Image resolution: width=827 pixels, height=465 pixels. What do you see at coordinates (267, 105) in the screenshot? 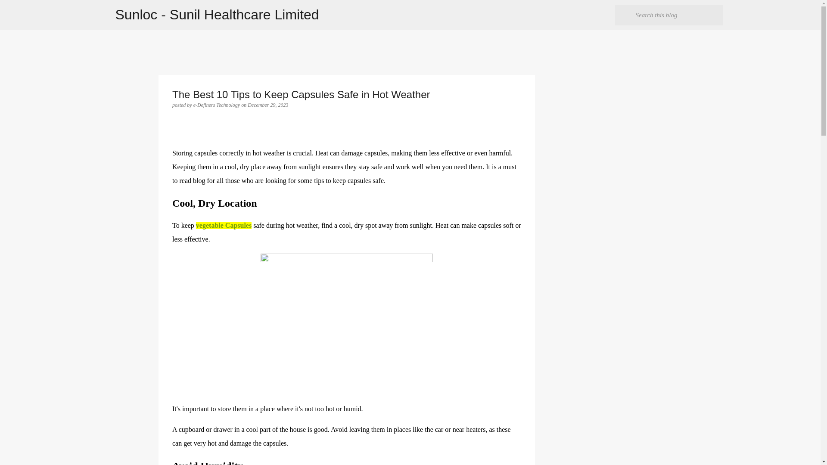
I see `December 29, 2023` at bounding box center [267, 105].